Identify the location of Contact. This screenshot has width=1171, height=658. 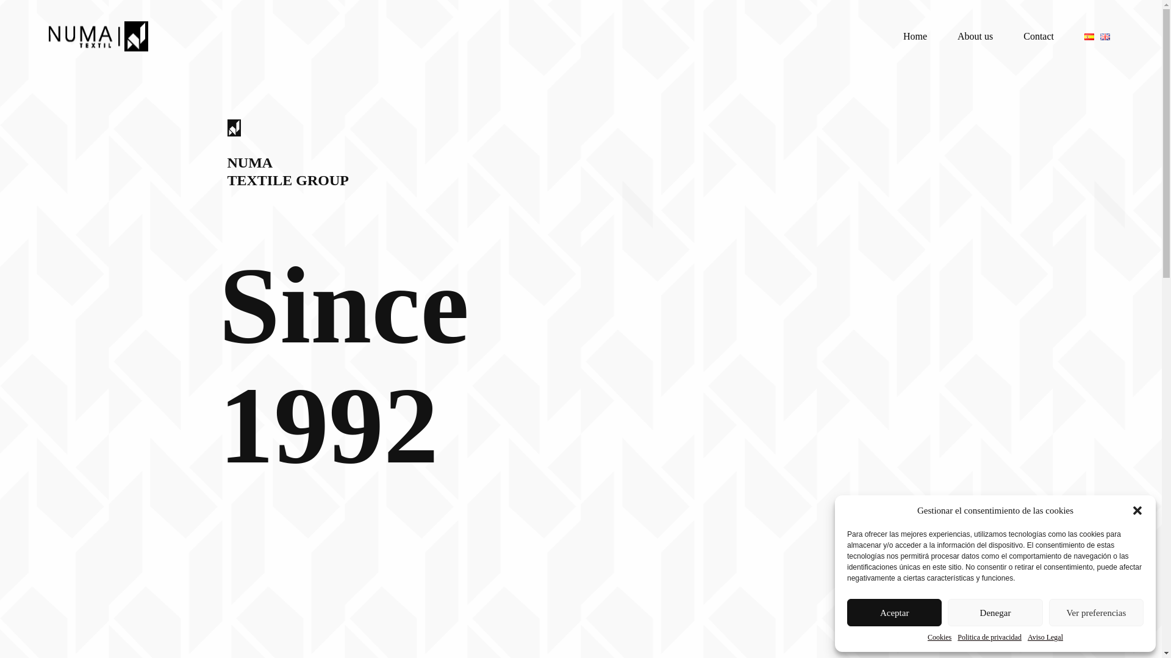
(1038, 37).